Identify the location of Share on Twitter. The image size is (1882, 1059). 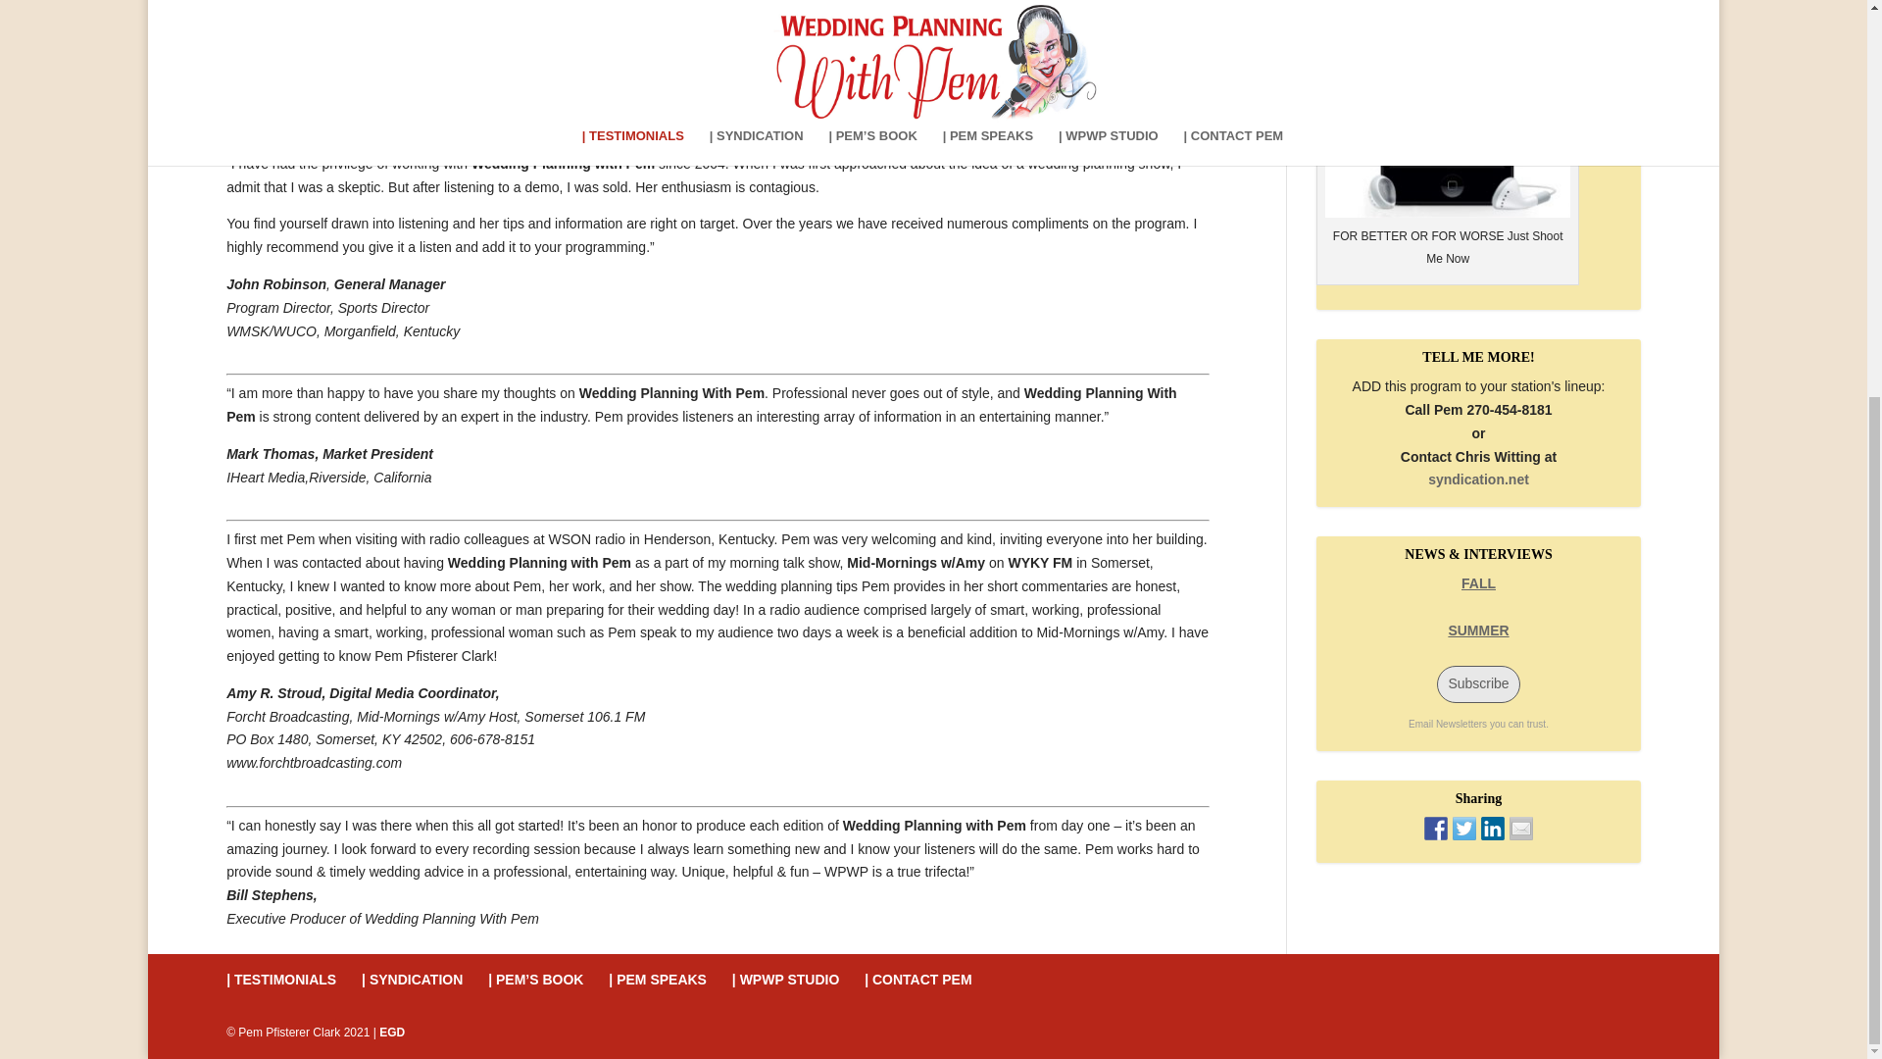
(1464, 828).